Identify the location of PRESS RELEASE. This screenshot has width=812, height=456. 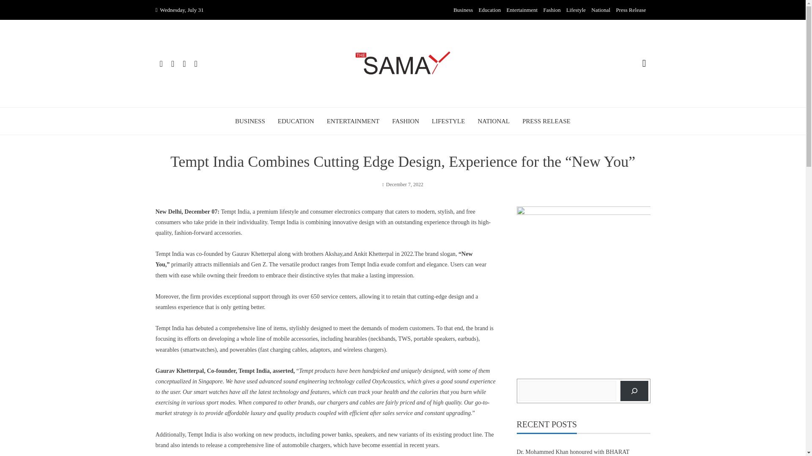
(546, 121).